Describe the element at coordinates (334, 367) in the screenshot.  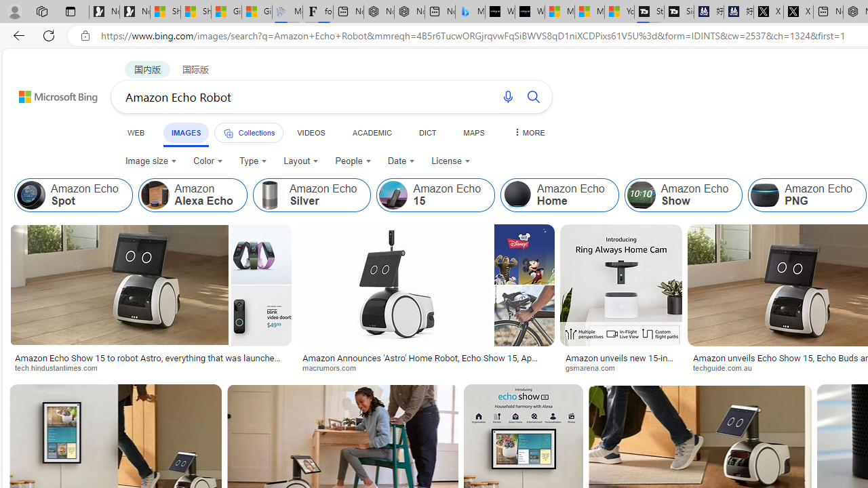
I see `macrumors.com` at that location.